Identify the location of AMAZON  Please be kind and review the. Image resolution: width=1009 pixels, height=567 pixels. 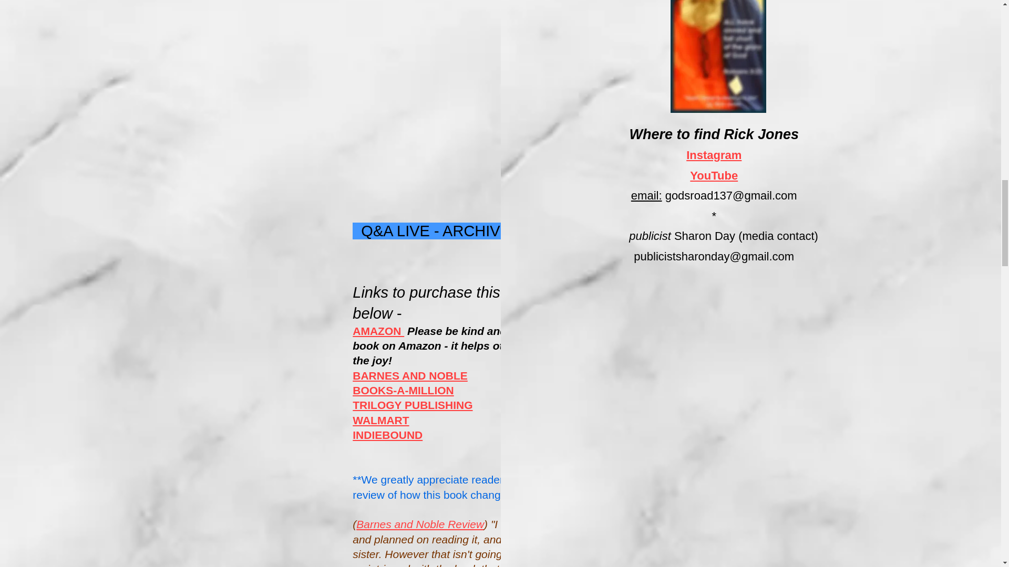
(457, 331).